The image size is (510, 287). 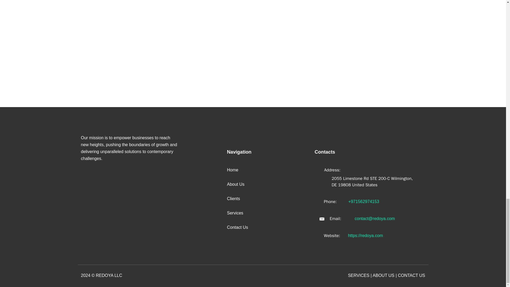 What do you see at coordinates (233, 199) in the screenshot?
I see `Clients` at bounding box center [233, 199].